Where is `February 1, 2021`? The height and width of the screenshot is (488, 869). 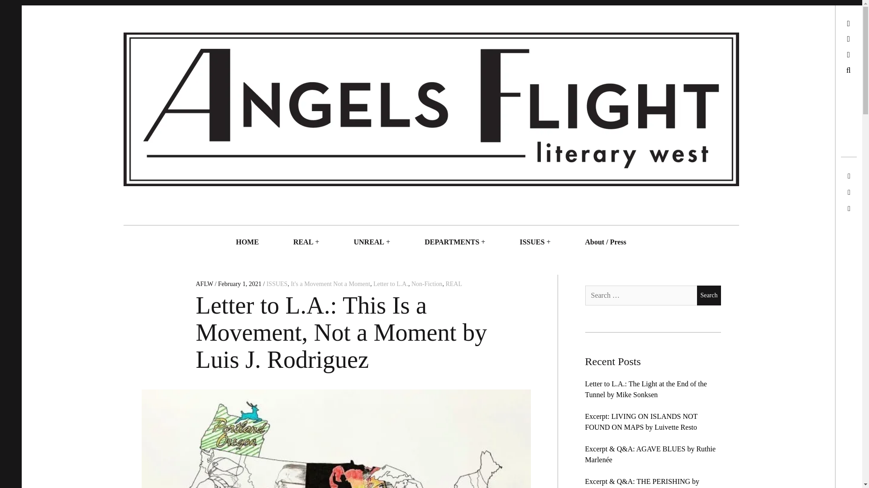 February 1, 2021 is located at coordinates (239, 284).